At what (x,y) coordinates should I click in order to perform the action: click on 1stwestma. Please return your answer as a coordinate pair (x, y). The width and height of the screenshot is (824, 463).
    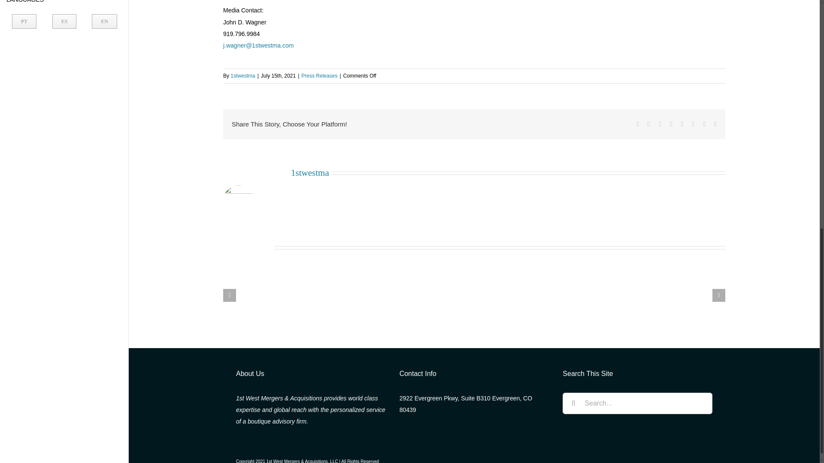
    Looking at the image, I should click on (242, 75).